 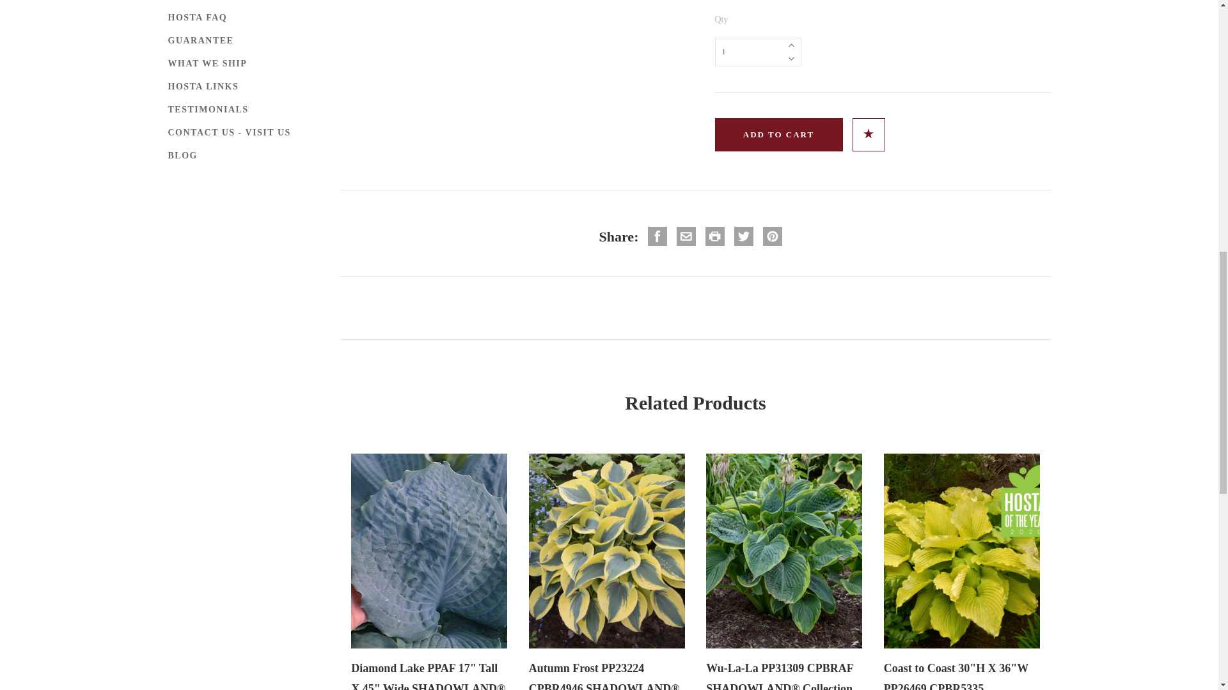 What do you see at coordinates (758, 52) in the screenshot?
I see `1` at bounding box center [758, 52].